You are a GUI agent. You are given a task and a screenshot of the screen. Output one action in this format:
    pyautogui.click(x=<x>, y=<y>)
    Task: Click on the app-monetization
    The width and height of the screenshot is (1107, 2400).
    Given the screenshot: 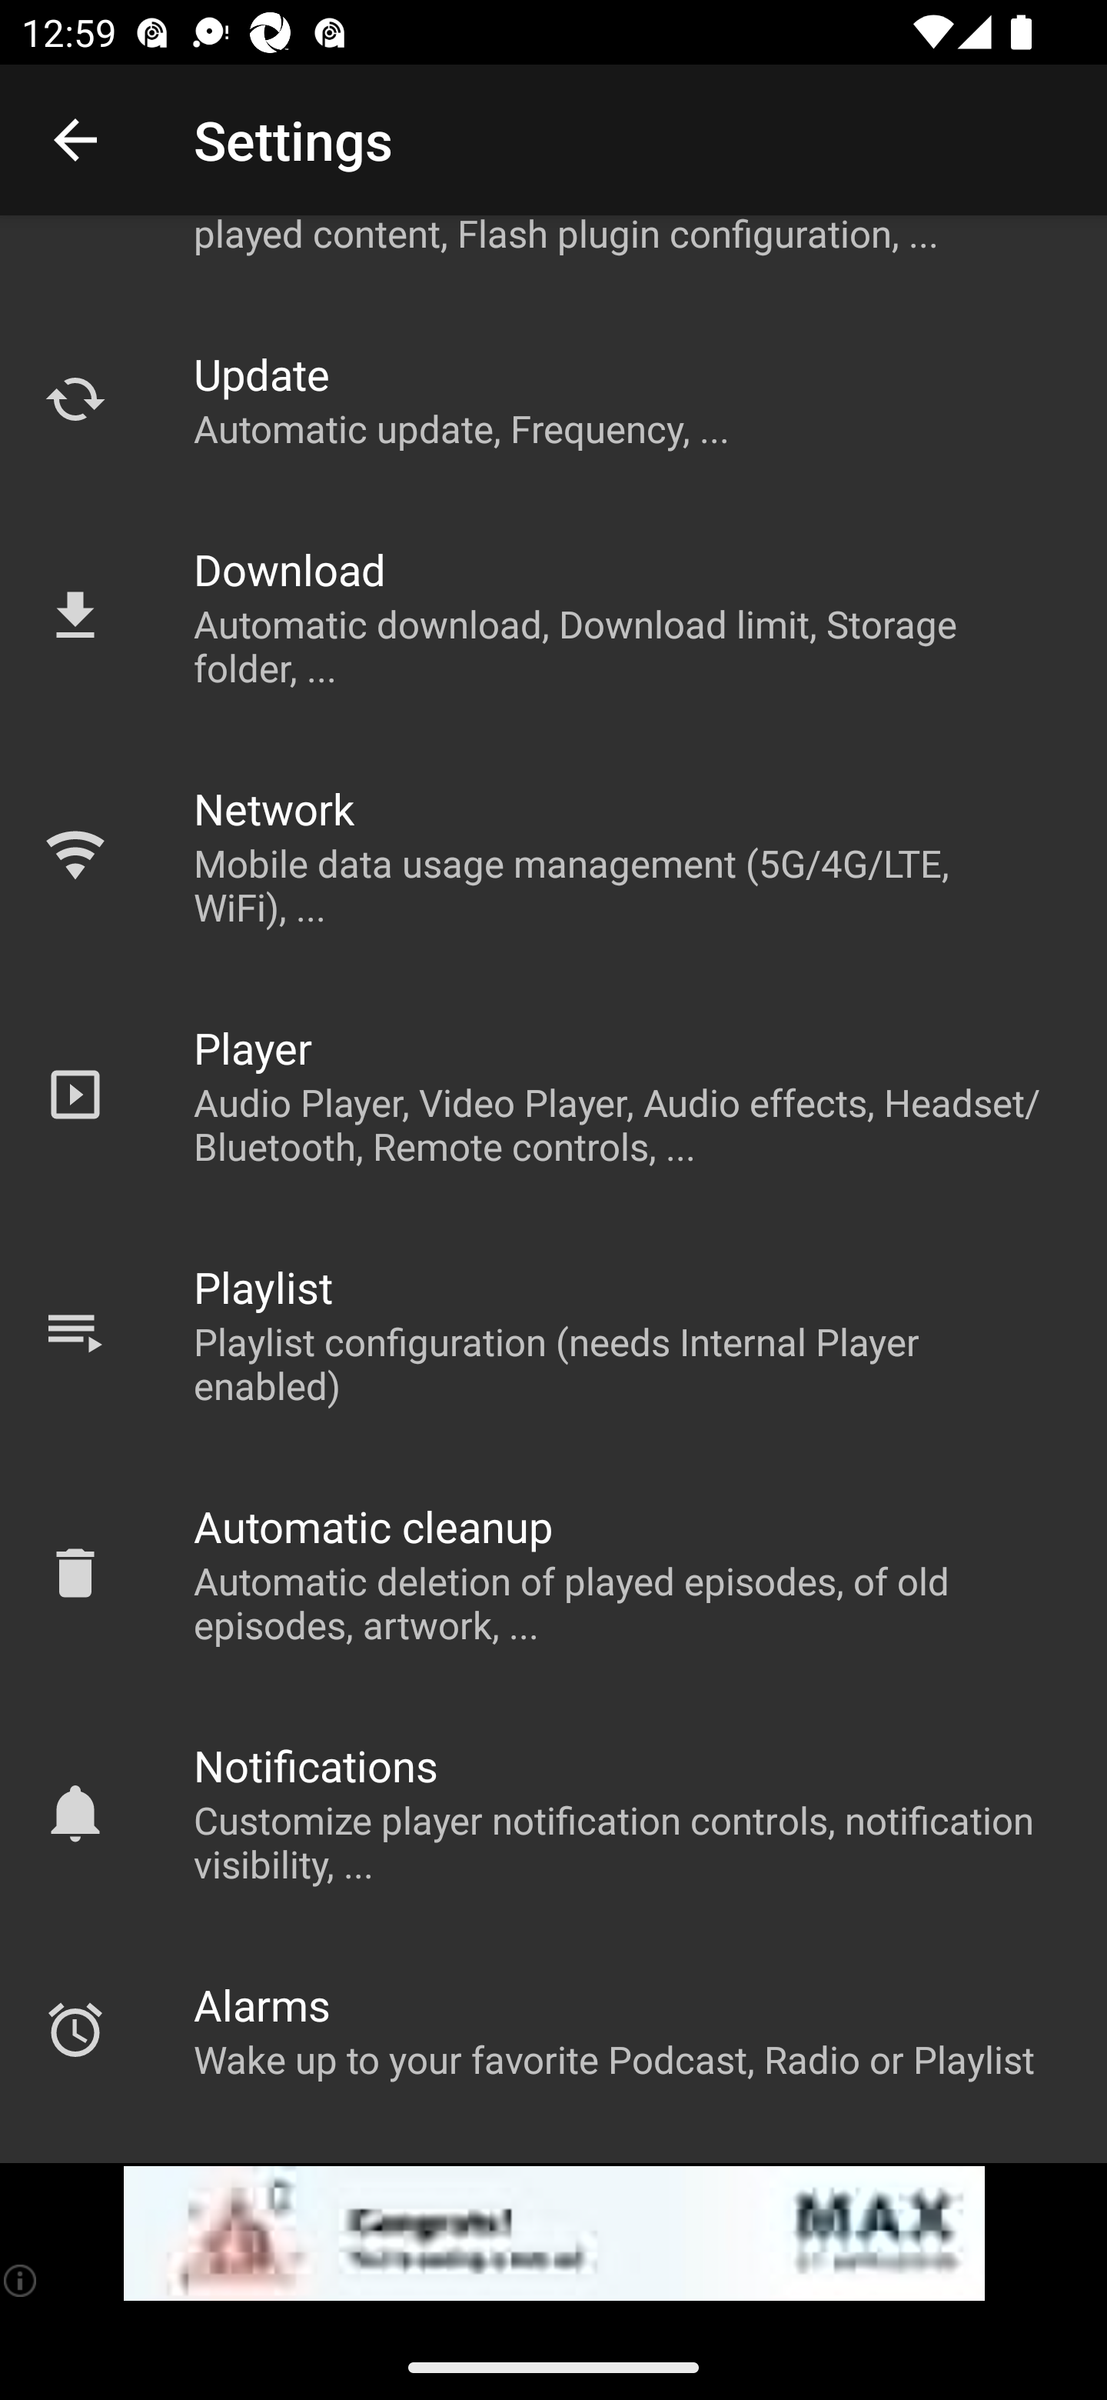 What is the action you would take?
    pyautogui.click(x=553, y=2234)
    